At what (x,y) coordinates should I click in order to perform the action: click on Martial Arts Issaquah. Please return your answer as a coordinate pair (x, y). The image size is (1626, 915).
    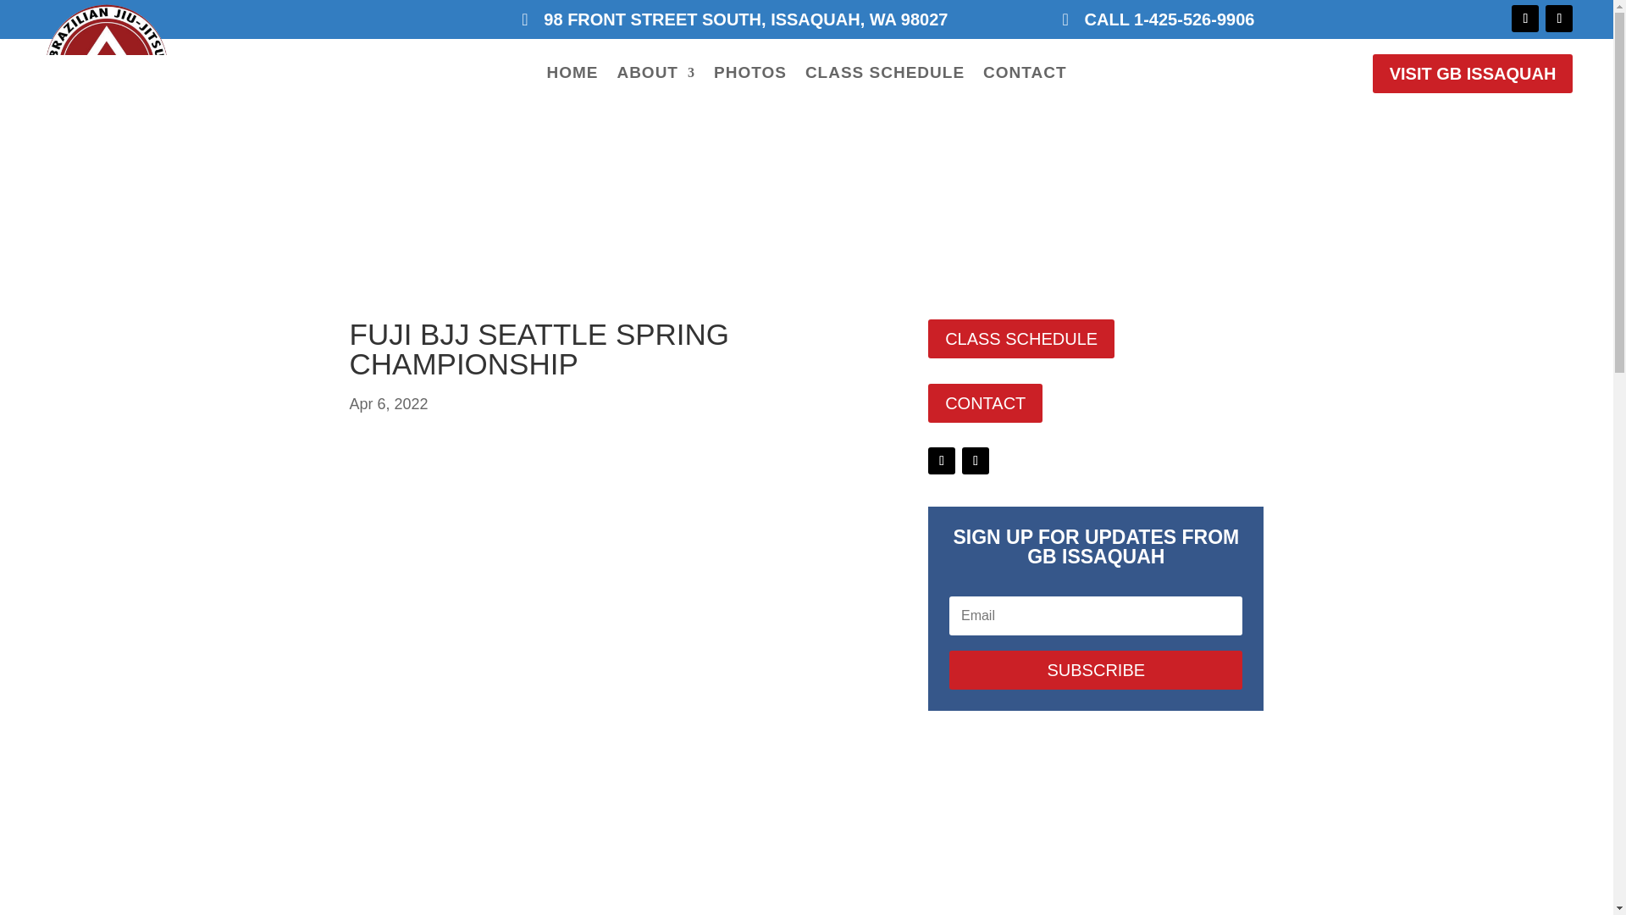
    Looking at the image, I should click on (655, 76).